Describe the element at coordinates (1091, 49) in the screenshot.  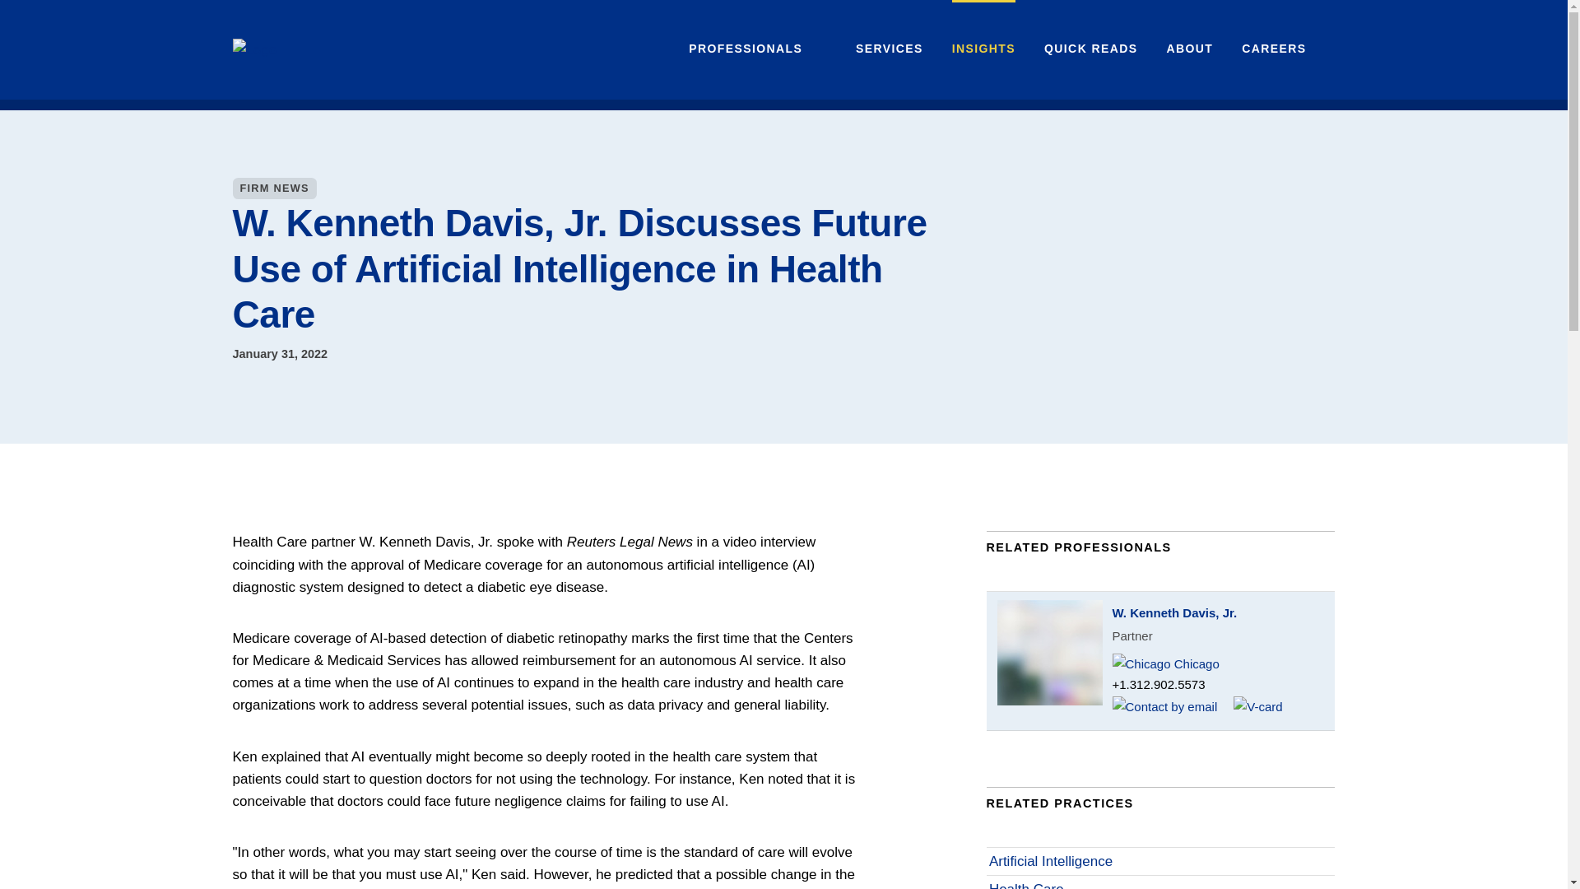
I see `QUICK READS` at that location.